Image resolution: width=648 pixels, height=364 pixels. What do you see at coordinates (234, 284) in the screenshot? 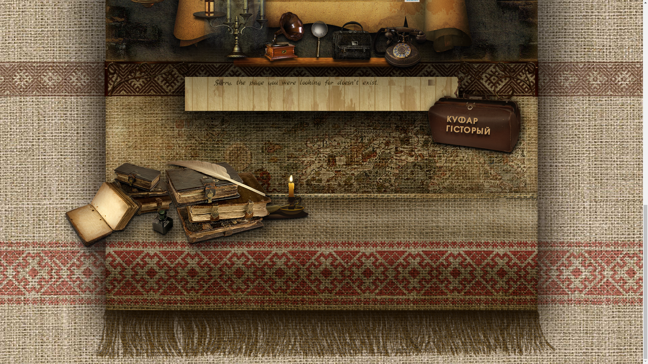
I see `+` at bounding box center [234, 284].